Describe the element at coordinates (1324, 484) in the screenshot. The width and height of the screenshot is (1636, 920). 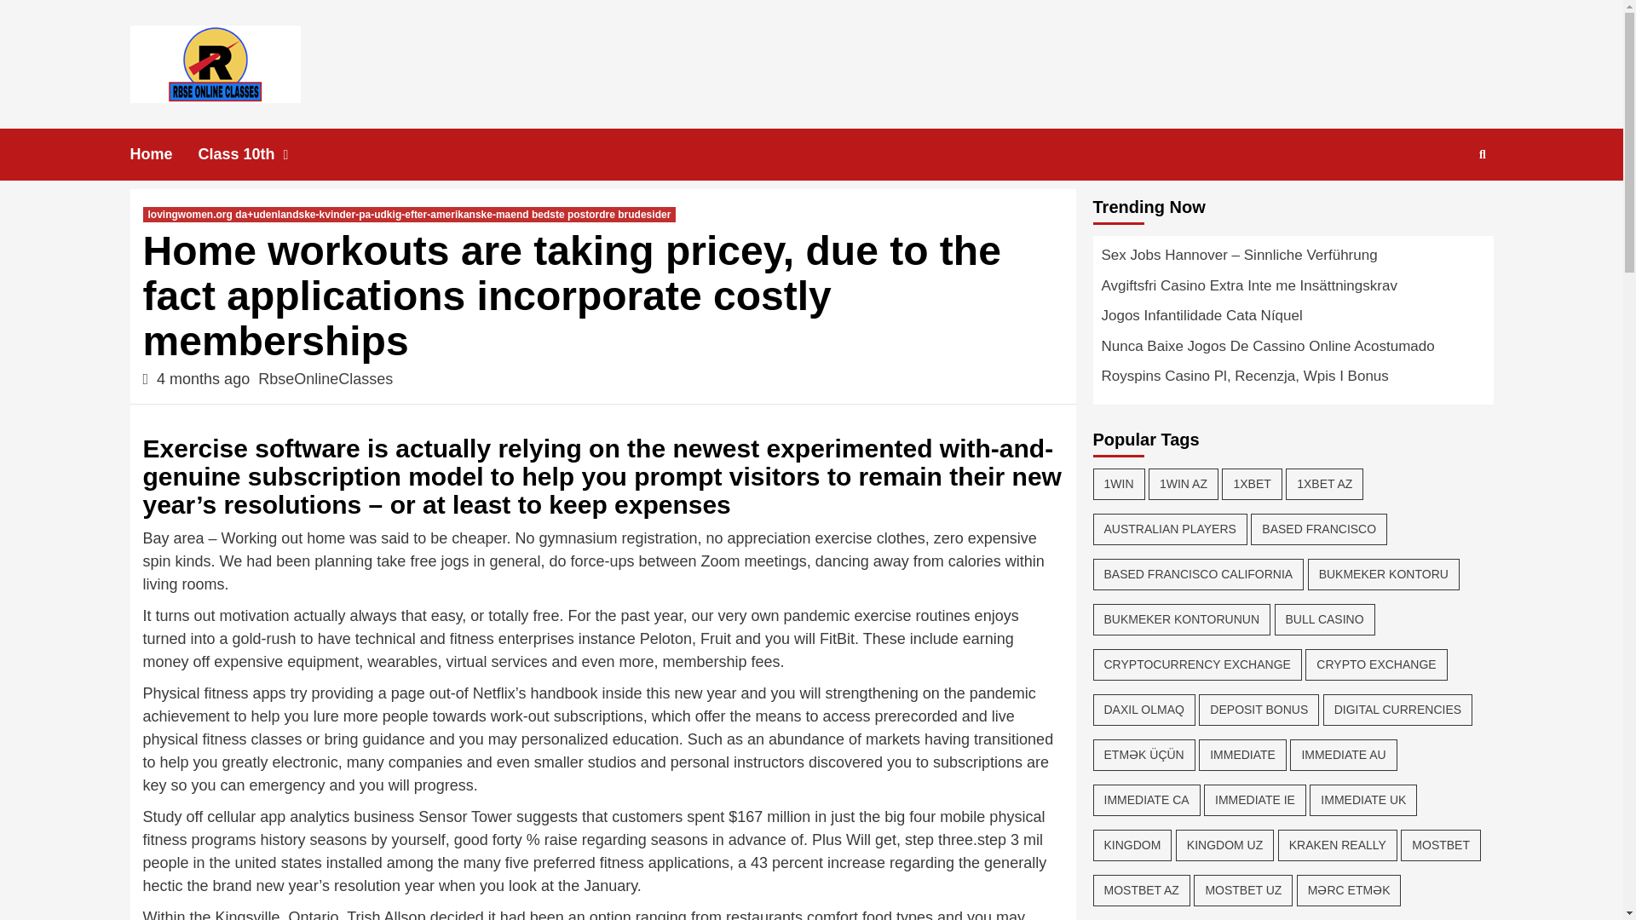
I see `1XBET AZ` at that location.